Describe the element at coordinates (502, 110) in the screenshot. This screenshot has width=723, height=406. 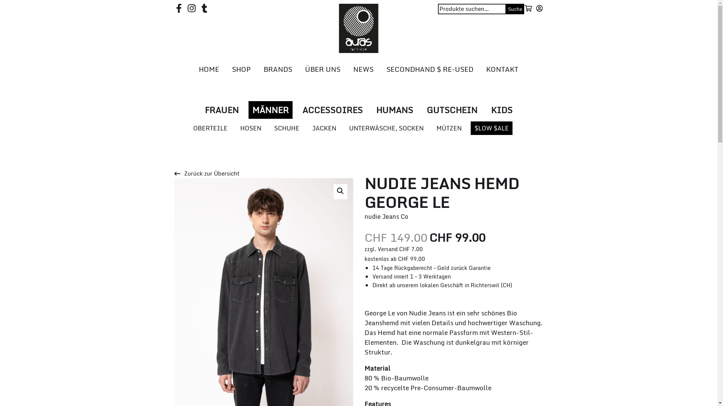
I see `KIDS` at that location.